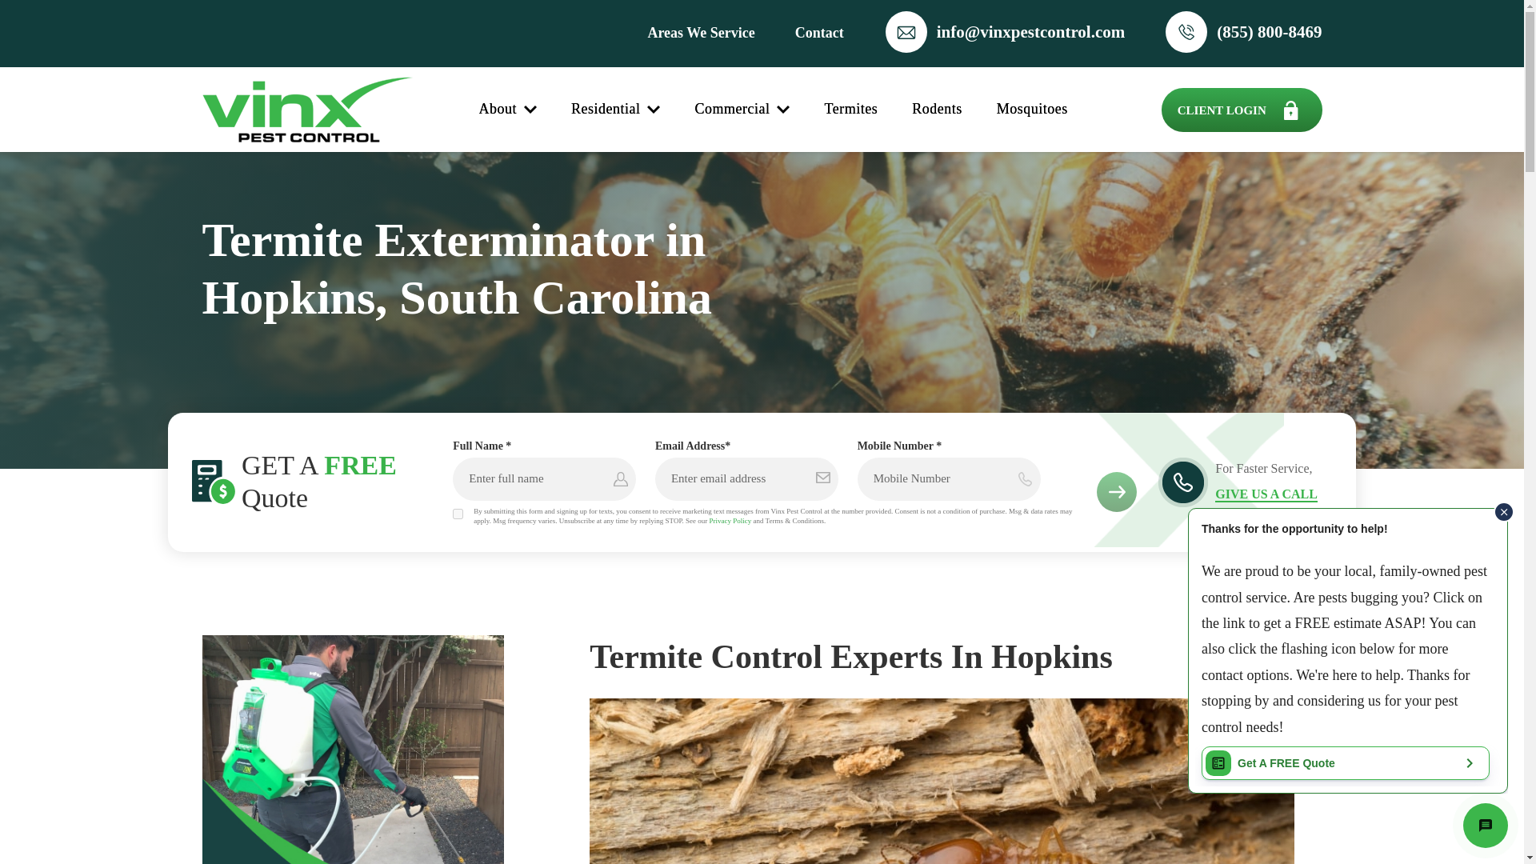  What do you see at coordinates (1242, 110) in the screenshot?
I see `CLIENT LOGIN` at bounding box center [1242, 110].